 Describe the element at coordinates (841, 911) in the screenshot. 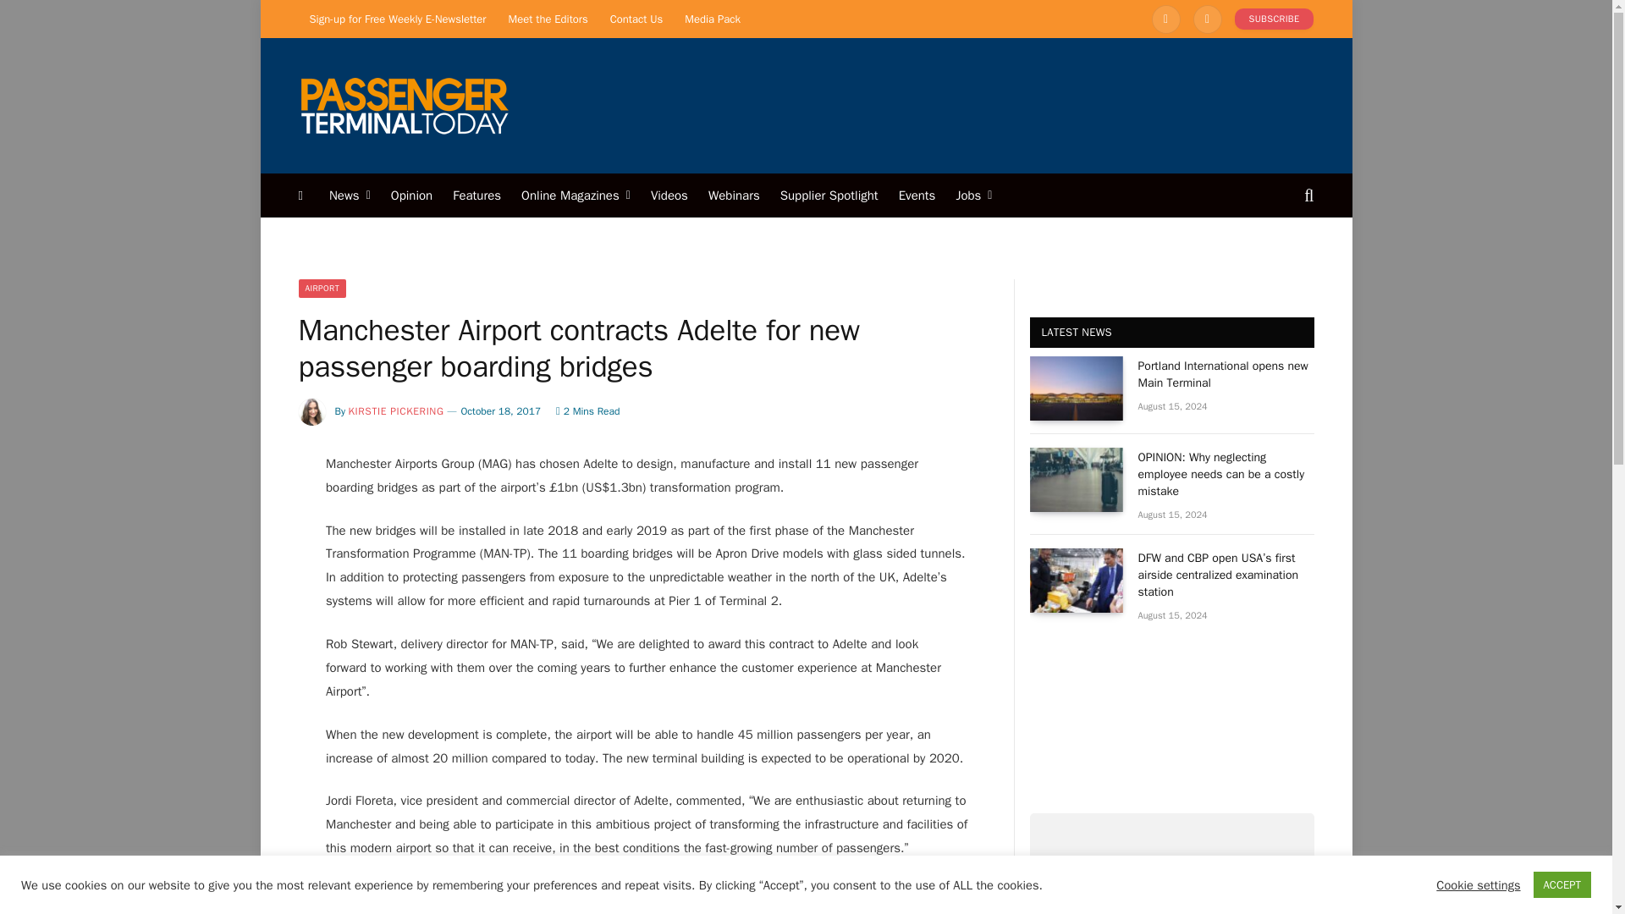

I see `Share on LinkedIn` at that location.